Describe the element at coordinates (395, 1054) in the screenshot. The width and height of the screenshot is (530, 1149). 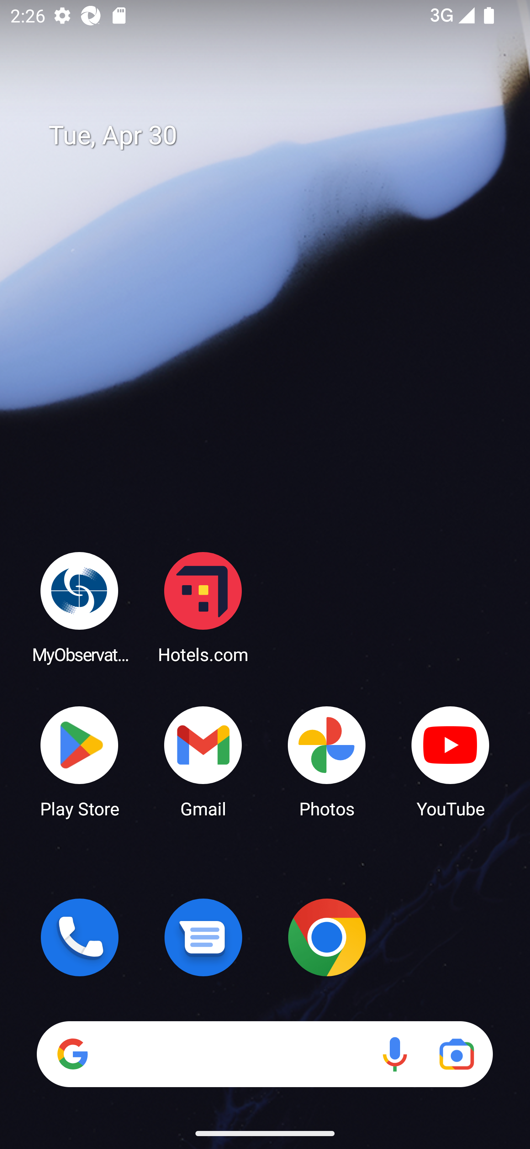
I see `Voice search` at that location.